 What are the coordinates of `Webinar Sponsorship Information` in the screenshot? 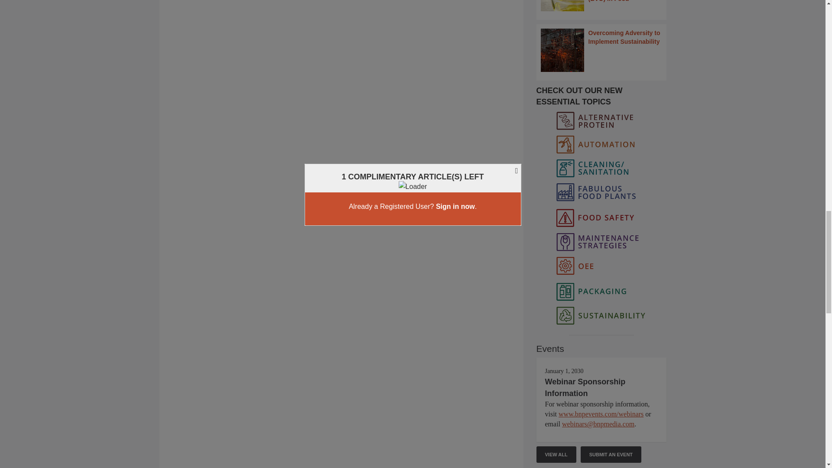 It's located at (585, 387).